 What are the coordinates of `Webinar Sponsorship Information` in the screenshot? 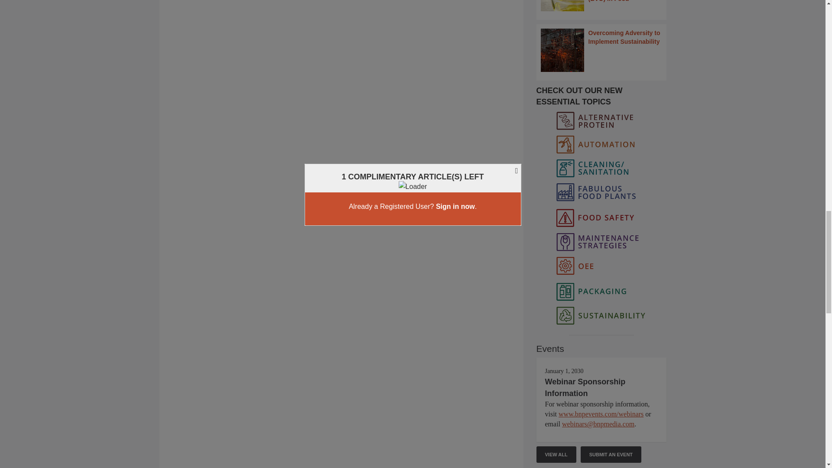 It's located at (585, 387).